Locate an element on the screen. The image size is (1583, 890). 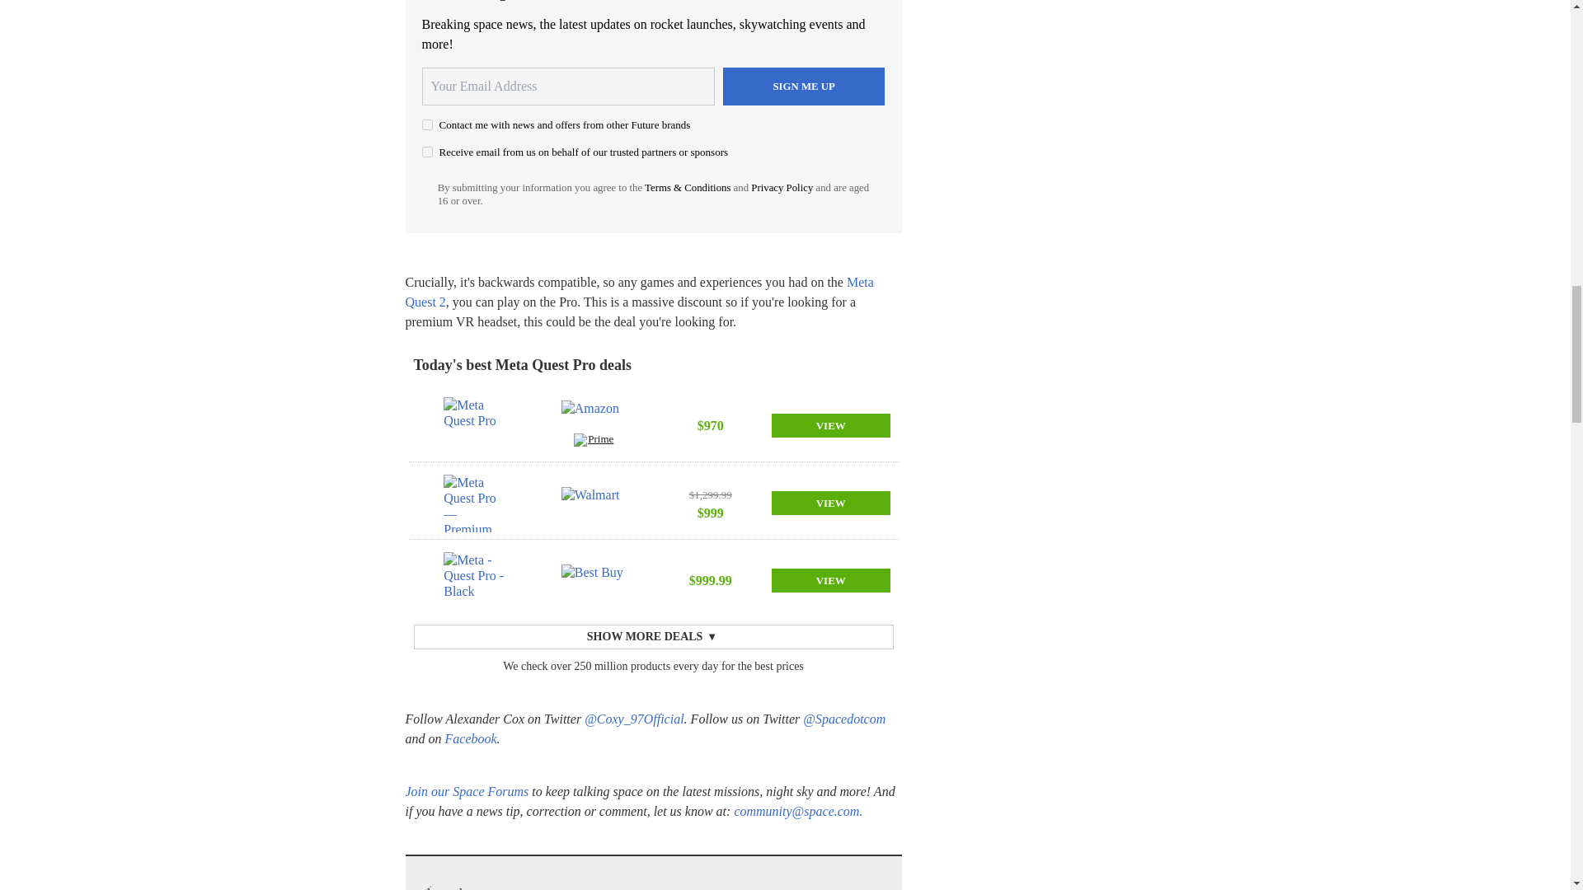
on is located at coordinates (427, 152).